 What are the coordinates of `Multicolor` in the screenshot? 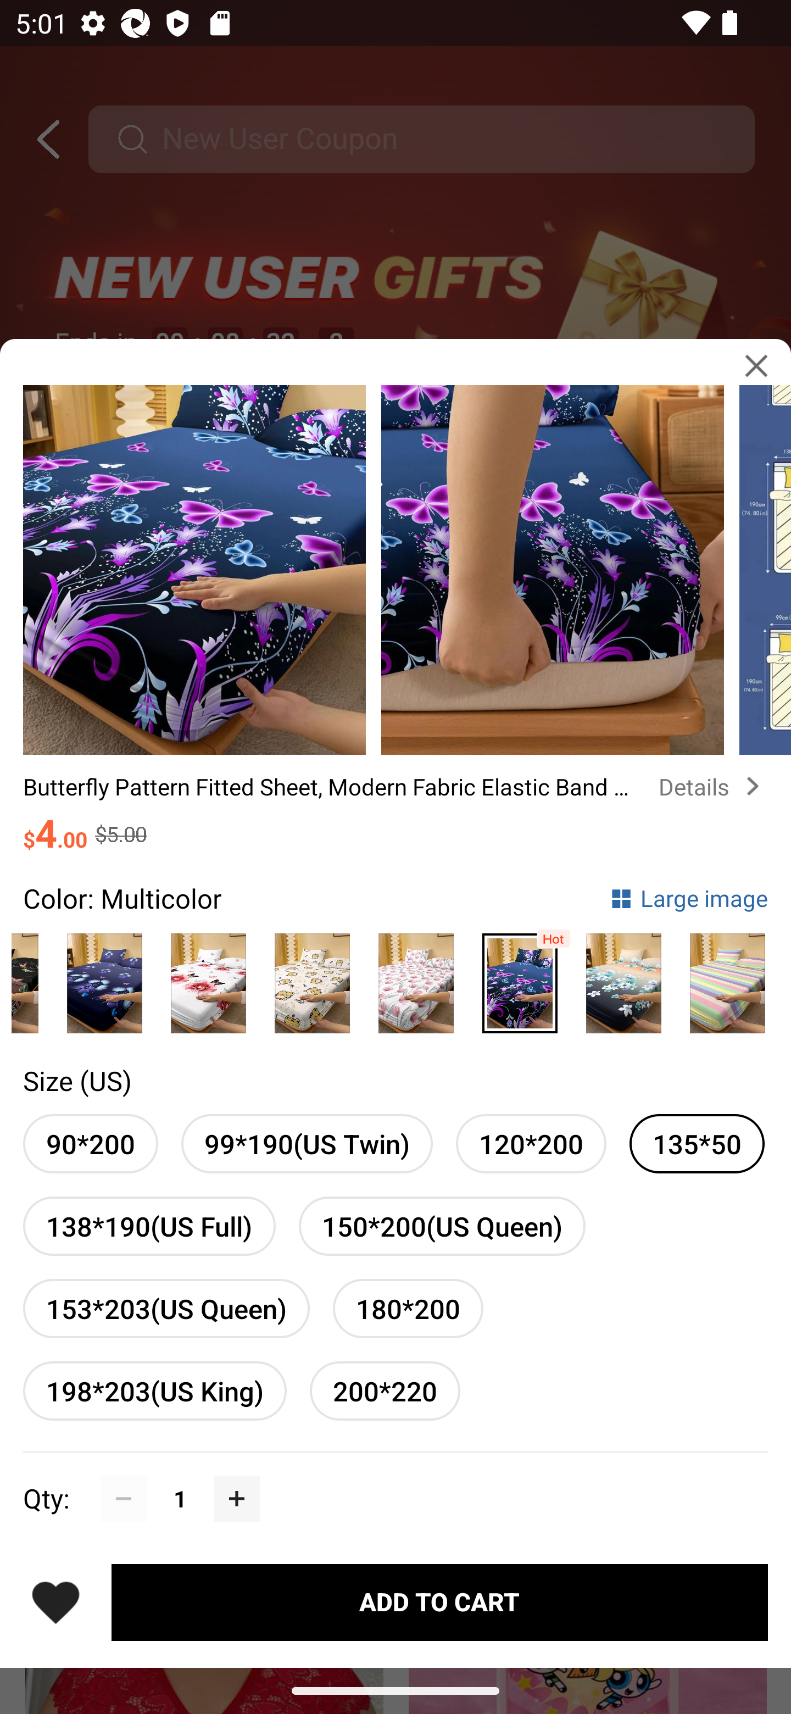 It's located at (312, 978).